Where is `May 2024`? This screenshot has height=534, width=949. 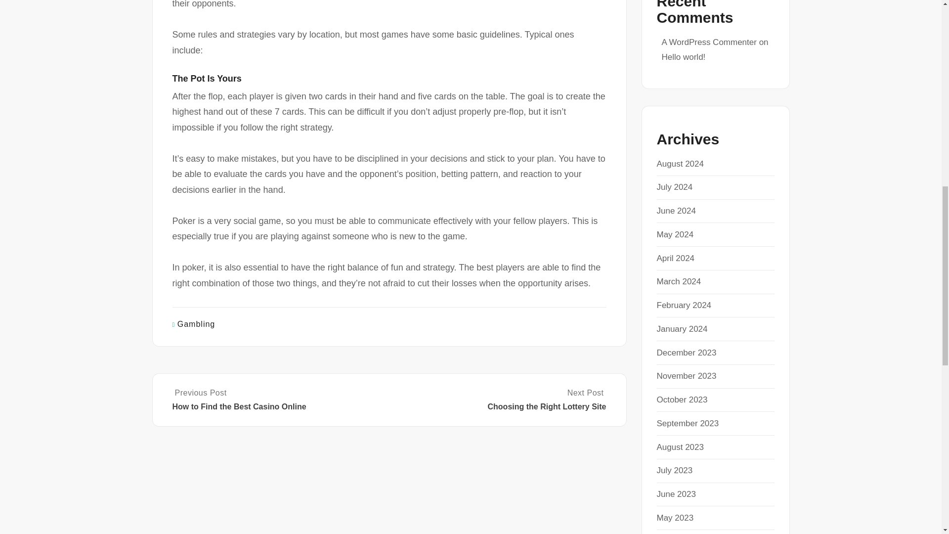
May 2024 is located at coordinates (675, 234).